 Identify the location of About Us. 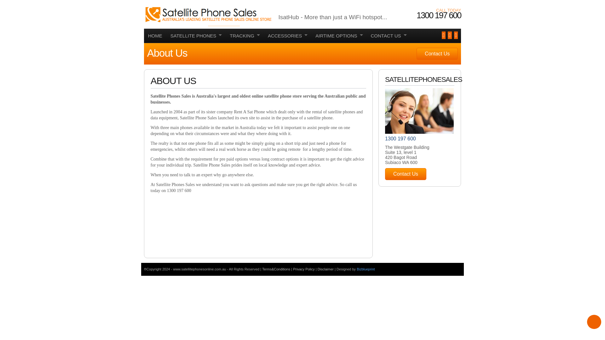
(388, 64).